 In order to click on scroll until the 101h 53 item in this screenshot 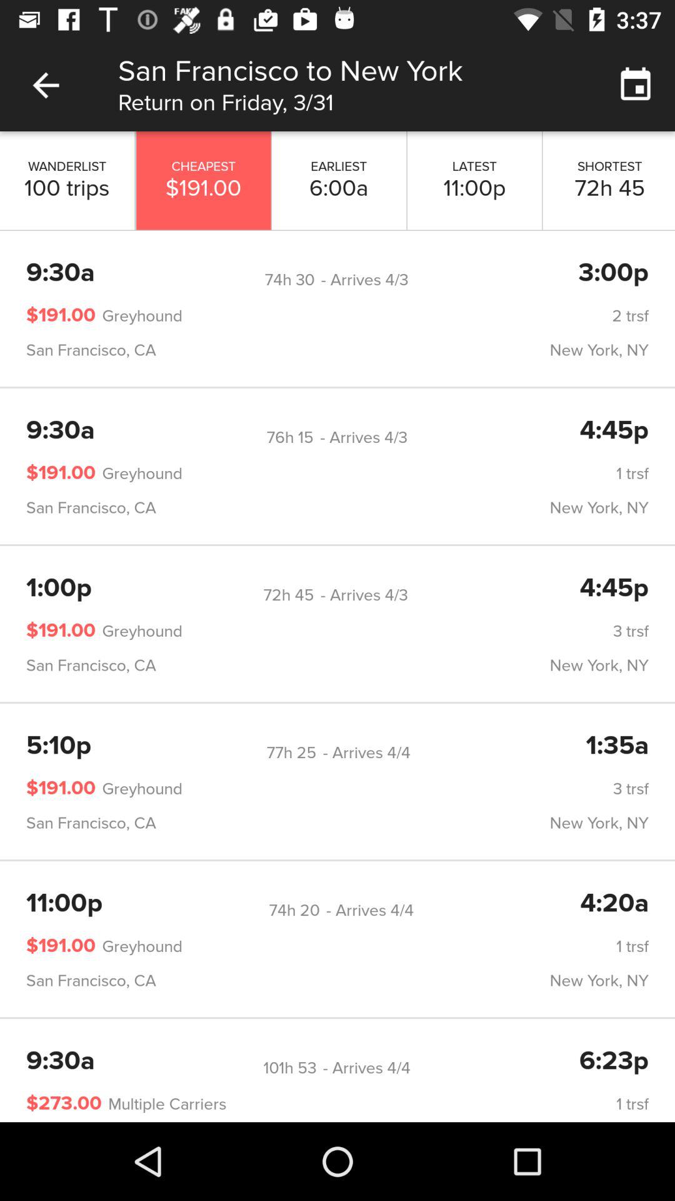, I will do `click(290, 1068)`.